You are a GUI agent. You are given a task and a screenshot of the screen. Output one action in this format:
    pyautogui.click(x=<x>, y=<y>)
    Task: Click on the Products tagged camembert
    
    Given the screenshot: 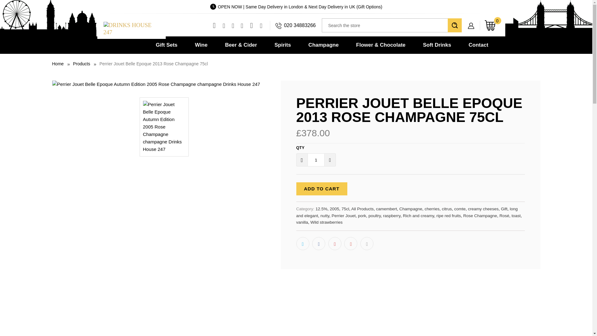 What is the action you would take?
    pyautogui.click(x=386, y=209)
    